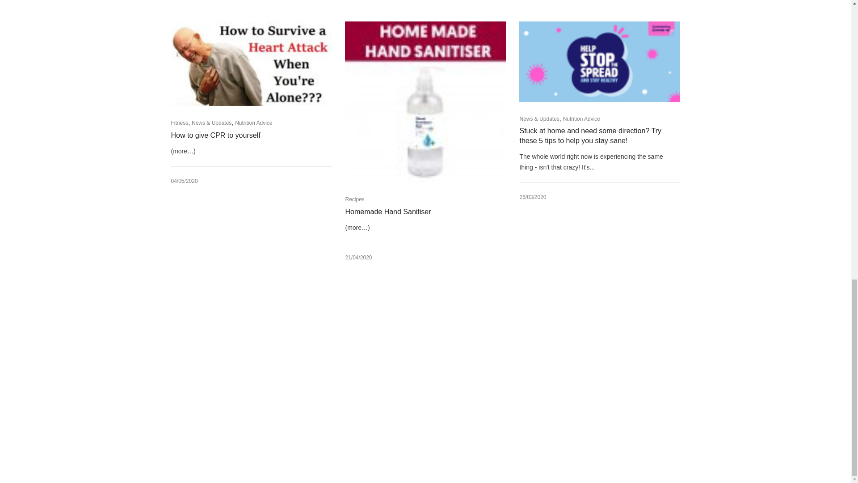 Image resolution: width=858 pixels, height=483 pixels. I want to click on How to give CPR to yourself, so click(243, 135).